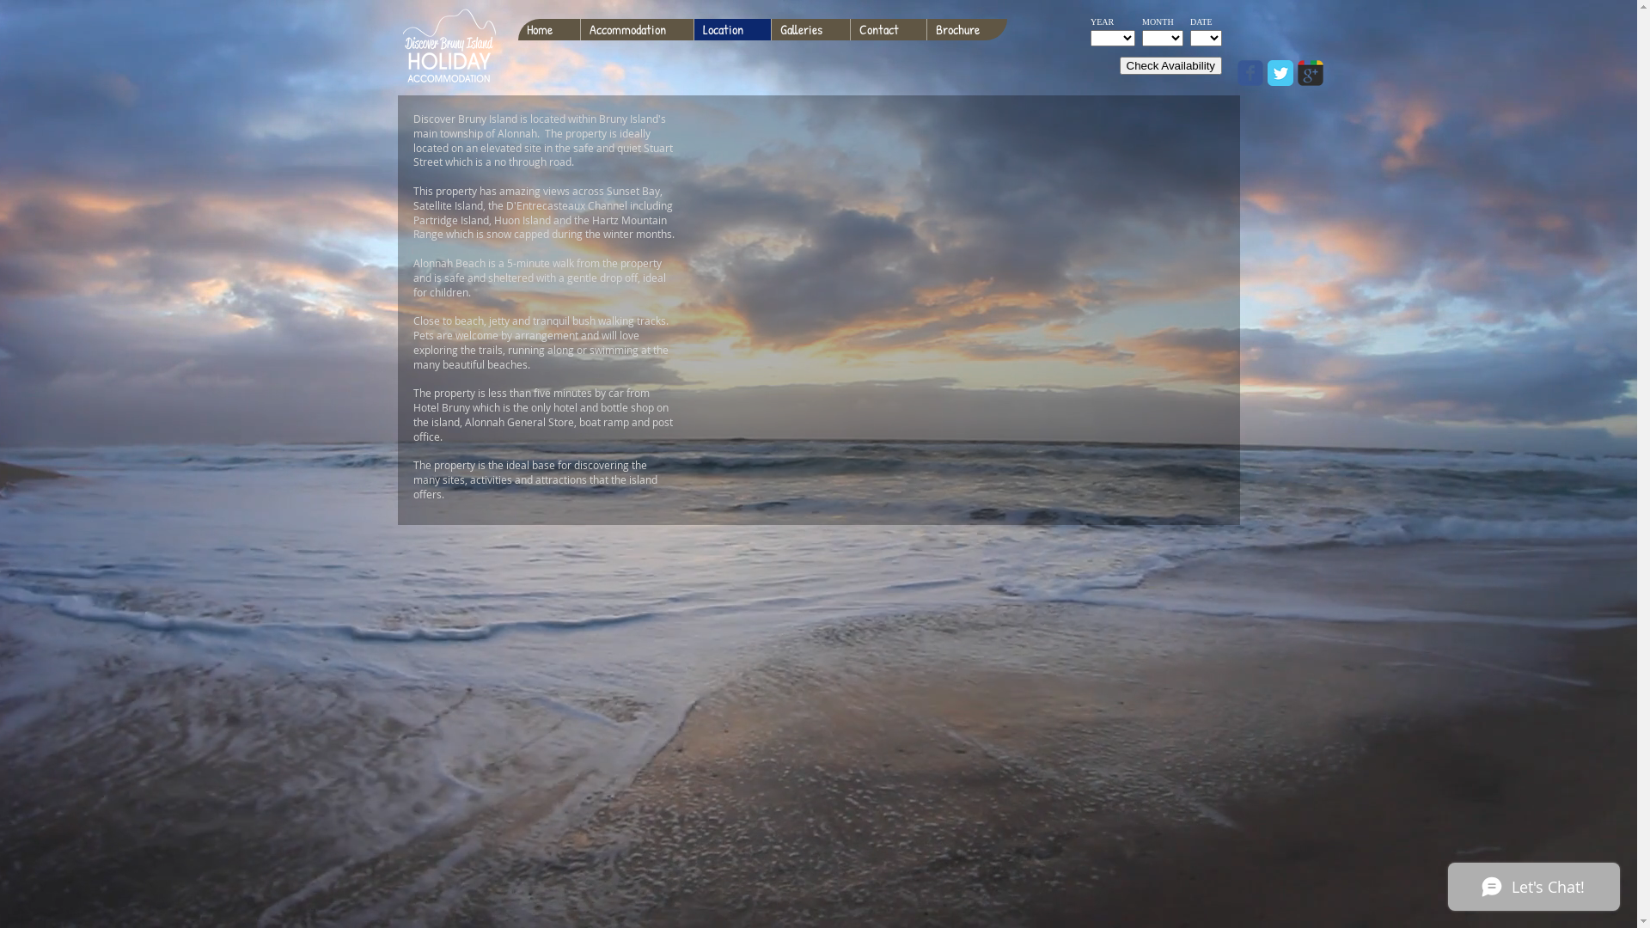  What do you see at coordinates (548, 29) in the screenshot?
I see `Home` at bounding box center [548, 29].